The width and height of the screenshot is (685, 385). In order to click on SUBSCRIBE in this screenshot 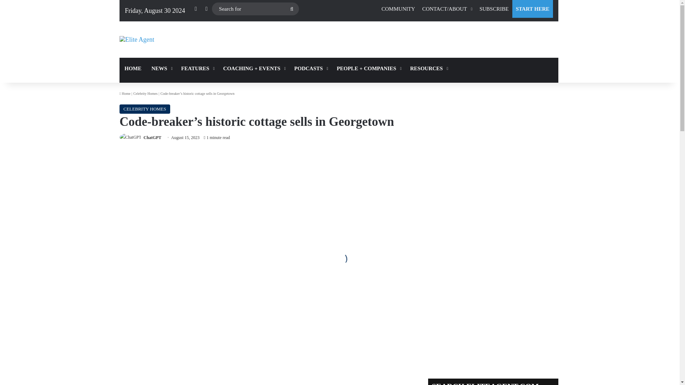, I will do `click(494, 9)`.